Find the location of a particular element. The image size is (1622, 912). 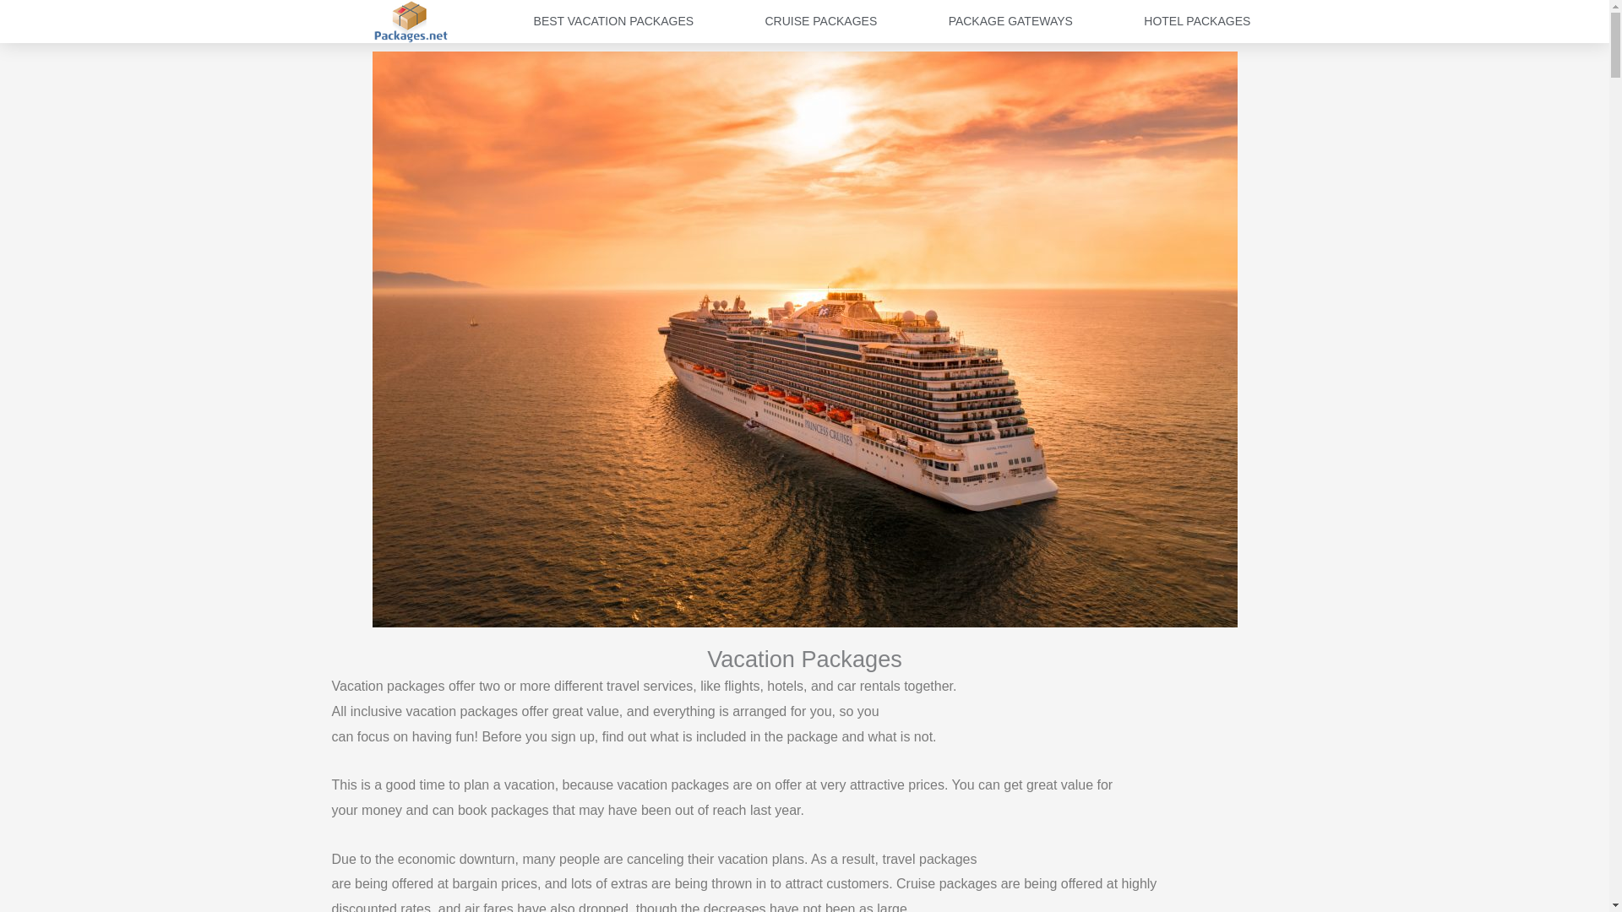

PACKAGE GATEWAYS is located at coordinates (1010, 20).